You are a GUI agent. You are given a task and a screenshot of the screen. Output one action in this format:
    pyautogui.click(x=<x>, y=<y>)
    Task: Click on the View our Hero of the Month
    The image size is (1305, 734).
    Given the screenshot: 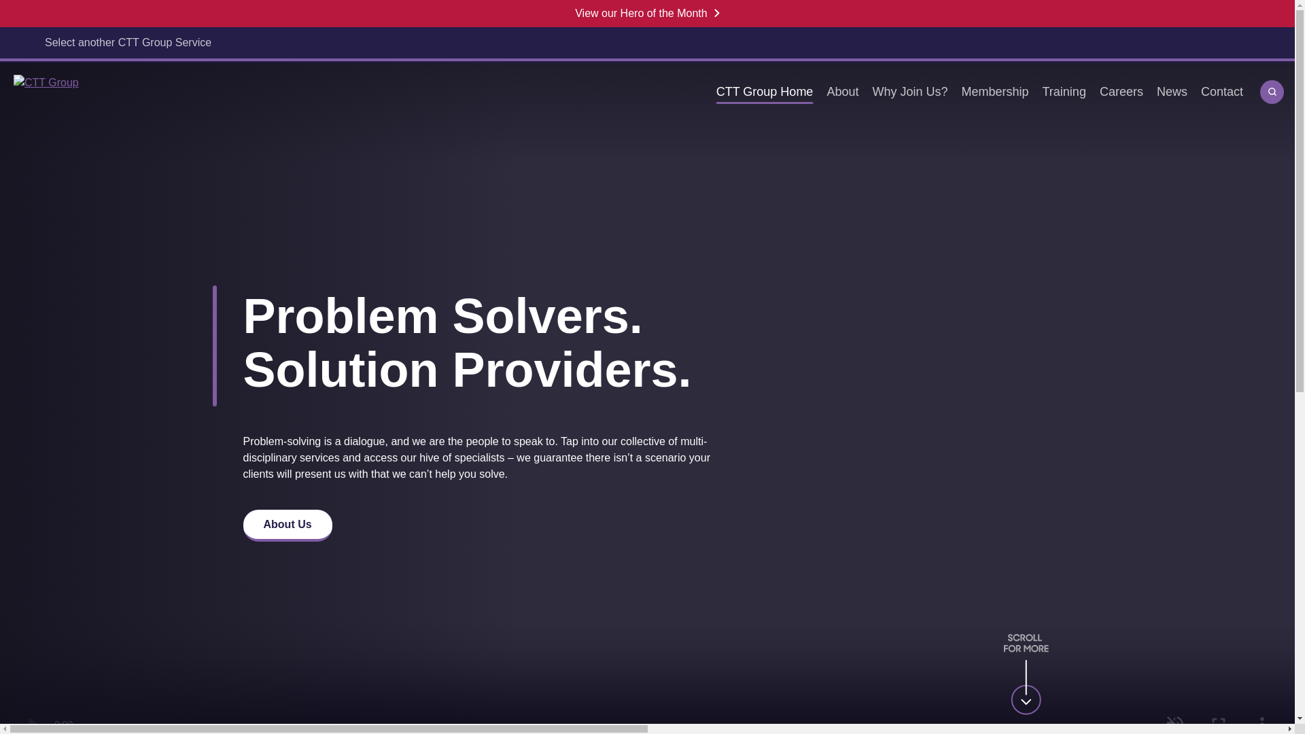 What is the action you would take?
    pyautogui.click(x=647, y=14)
    